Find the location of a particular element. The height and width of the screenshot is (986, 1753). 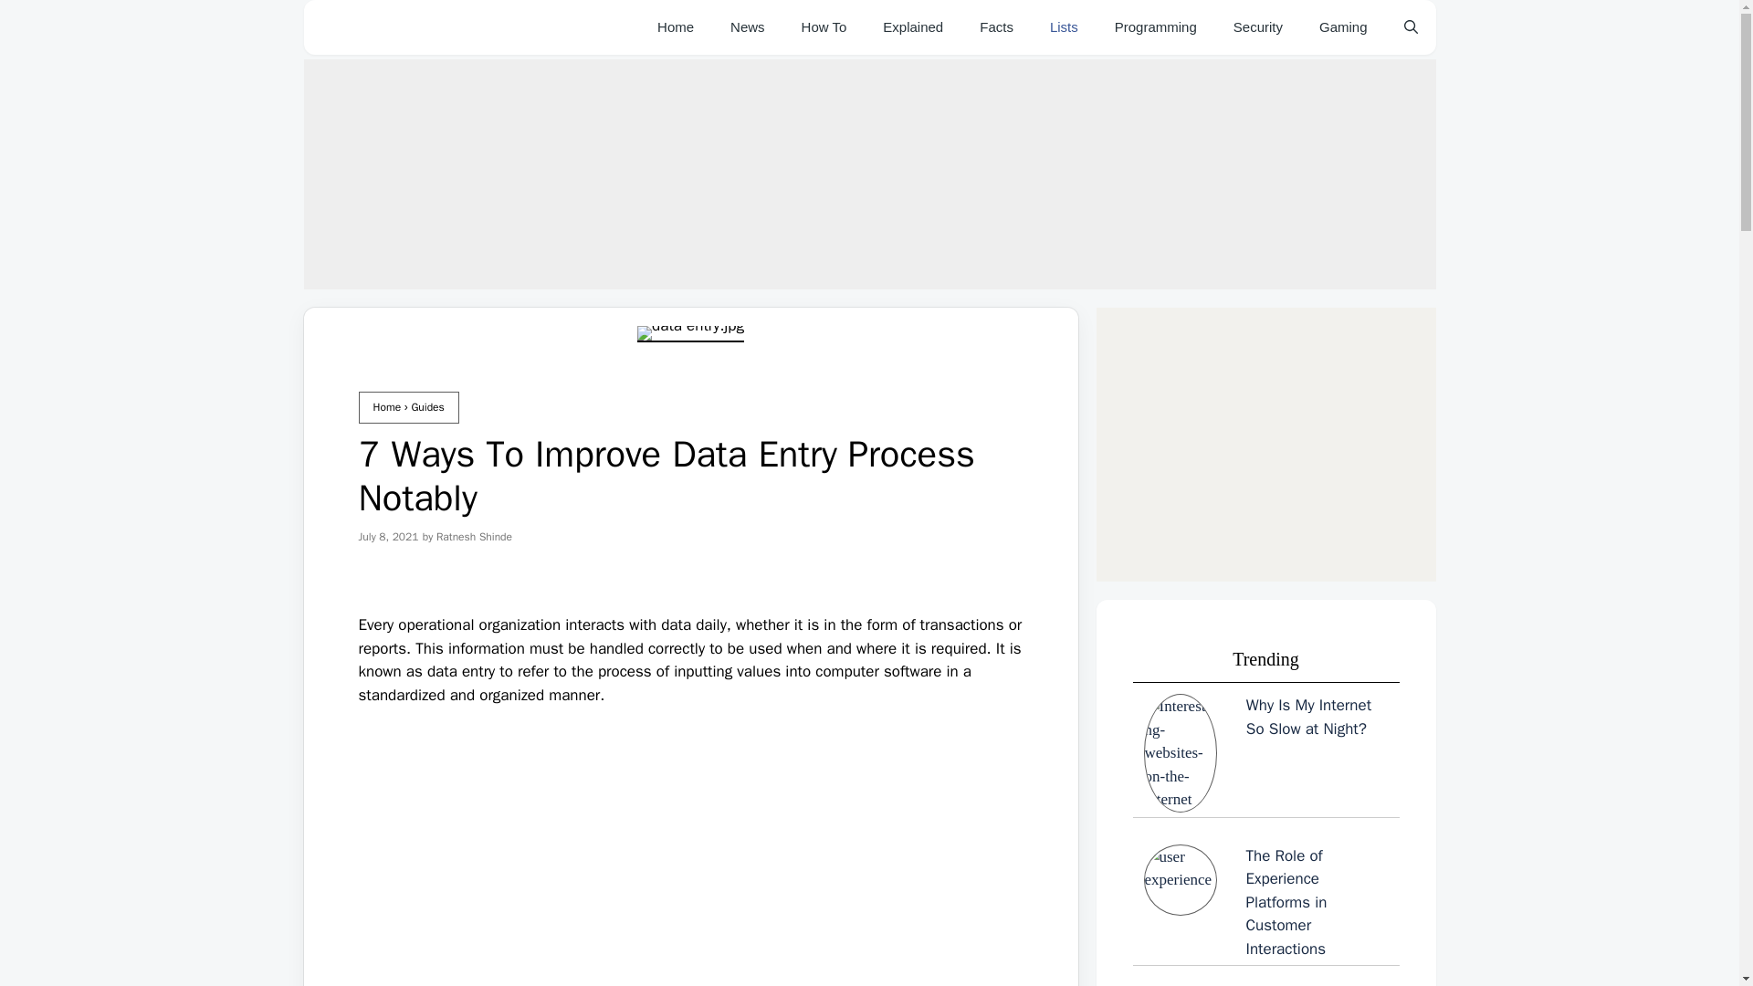

Guides is located at coordinates (426, 407).